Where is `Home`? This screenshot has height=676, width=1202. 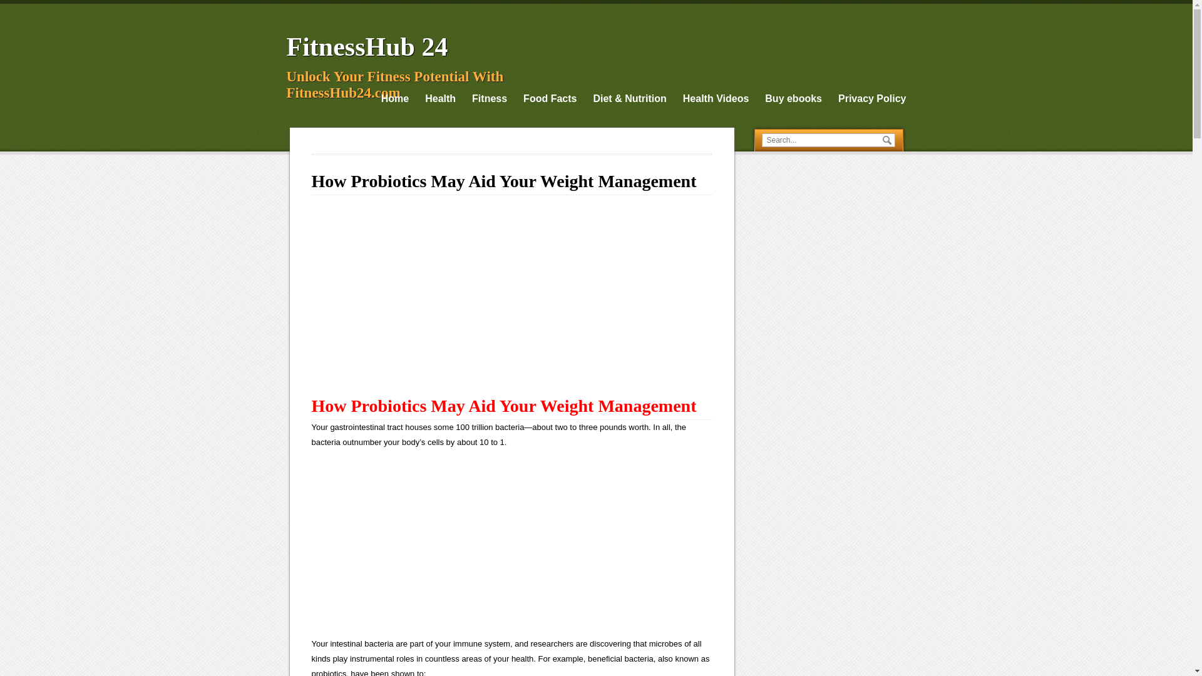
Home is located at coordinates (394, 98).